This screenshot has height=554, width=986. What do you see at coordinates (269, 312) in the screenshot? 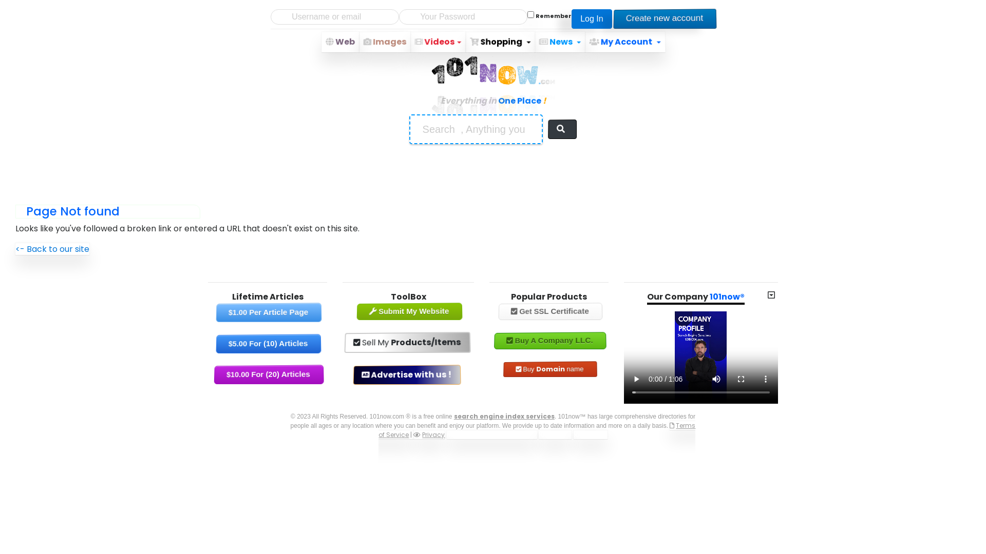
I see `$1.00 Per Article Page` at bounding box center [269, 312].